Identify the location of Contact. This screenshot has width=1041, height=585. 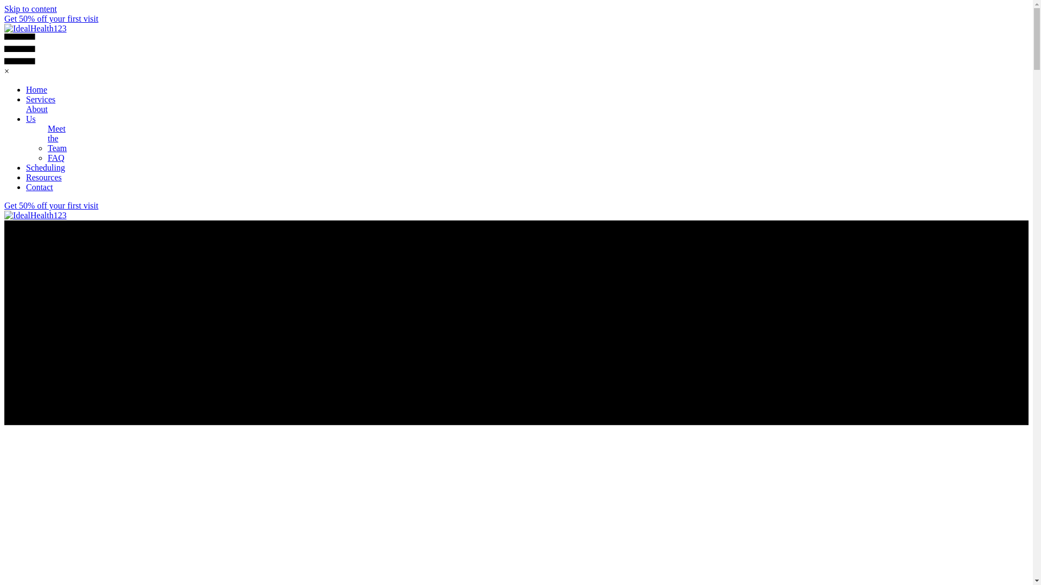
(39, 187).